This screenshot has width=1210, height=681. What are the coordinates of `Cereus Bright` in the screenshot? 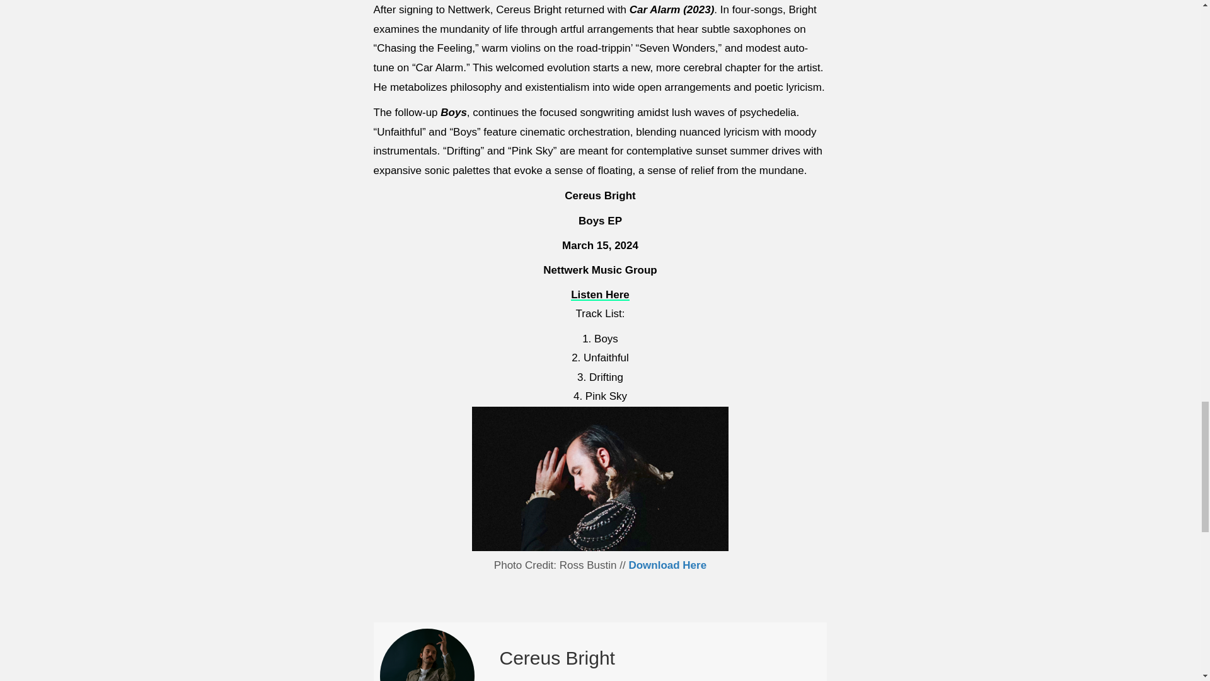 It's located at (556, 658).